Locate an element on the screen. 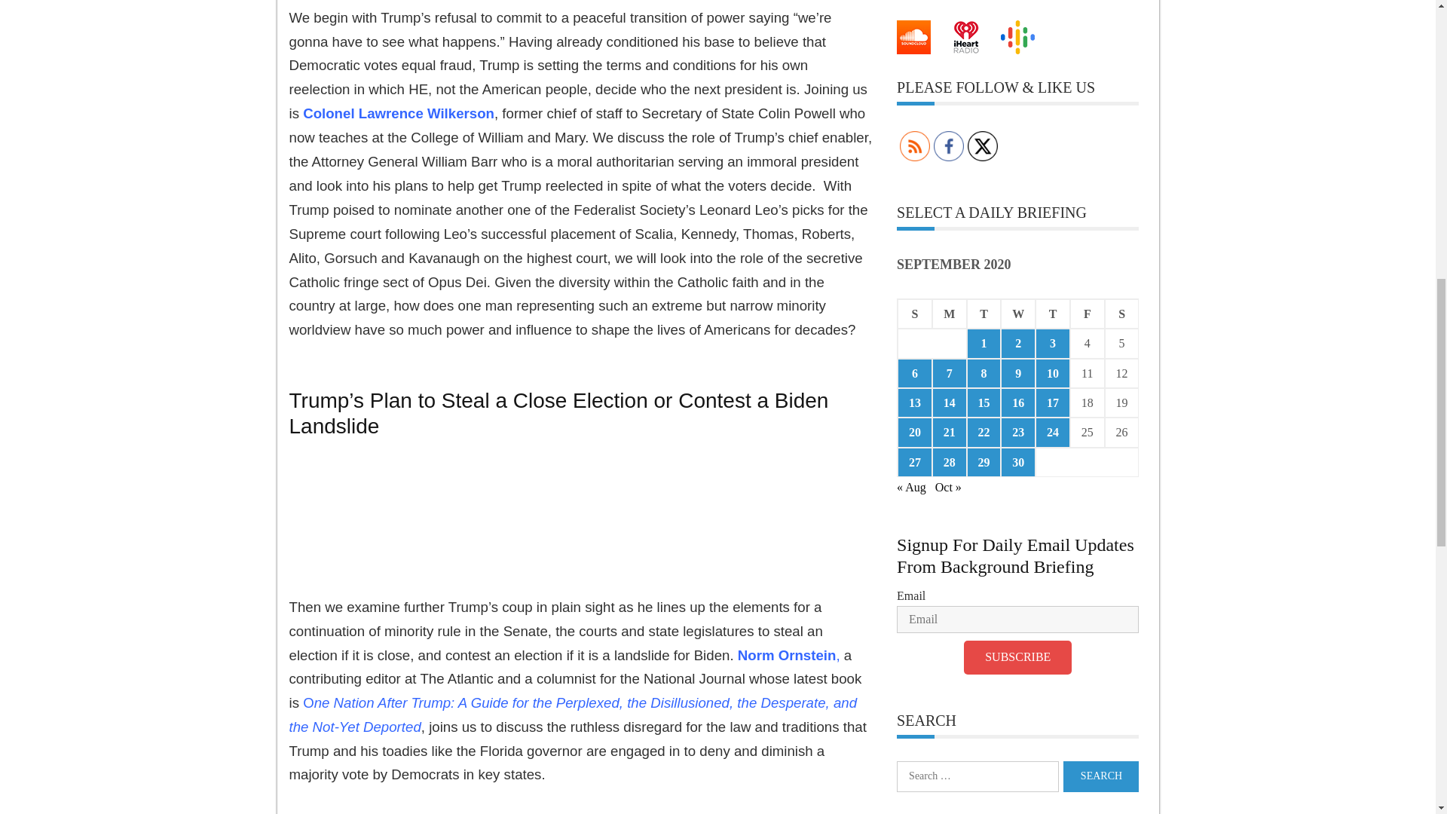 This screenshot has width=1447, height=814. Friday is located at coordinates (1088, 314).